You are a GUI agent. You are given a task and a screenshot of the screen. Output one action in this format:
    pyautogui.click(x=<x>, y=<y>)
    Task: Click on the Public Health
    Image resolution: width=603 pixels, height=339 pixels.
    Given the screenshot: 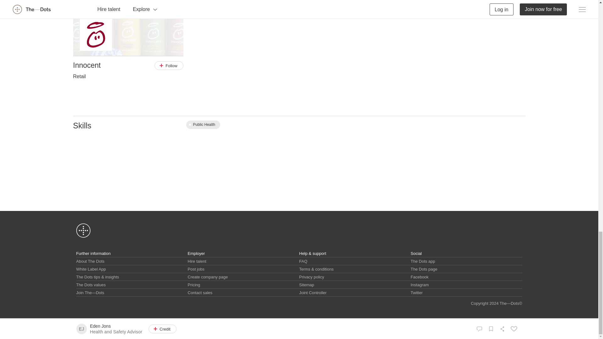 What is the action you would take?
    pyautogui.click(x=203, y=125)
    